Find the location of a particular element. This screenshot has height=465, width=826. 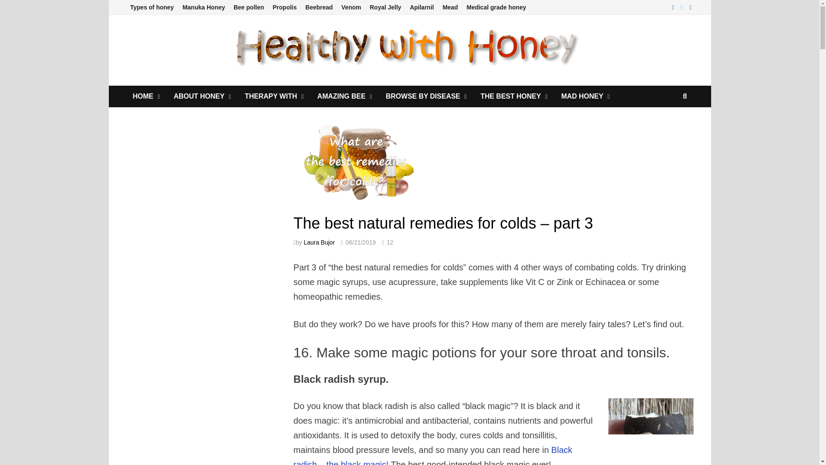

Beebread is located at coordinates (319, 7).